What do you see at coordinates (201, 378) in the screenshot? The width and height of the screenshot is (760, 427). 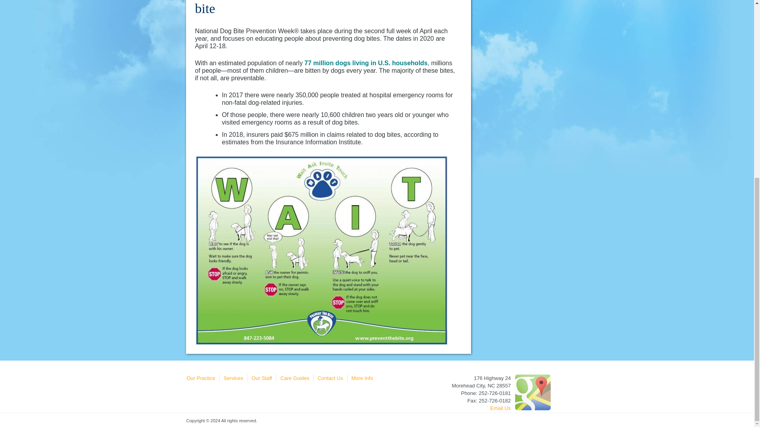 I see `Our Practice` at bounding box center [201, 378].